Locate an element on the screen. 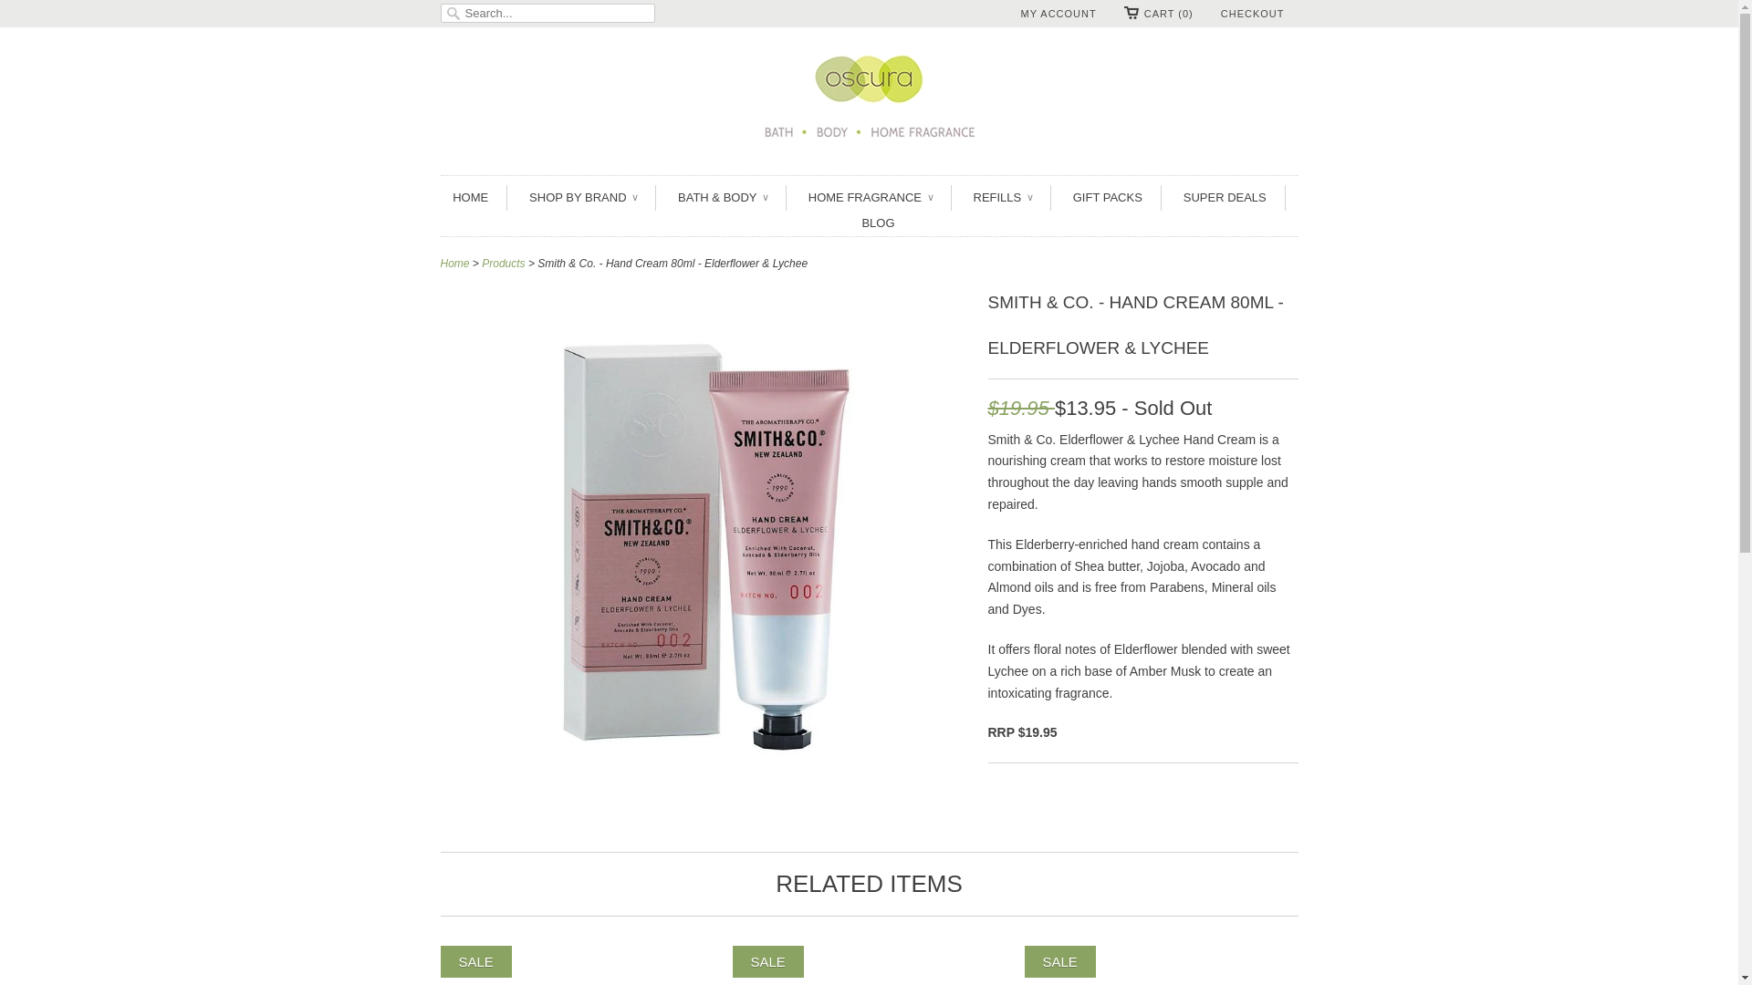 The image size is (1752, 985). Shop By Brand is located at coordinates (582, 198).